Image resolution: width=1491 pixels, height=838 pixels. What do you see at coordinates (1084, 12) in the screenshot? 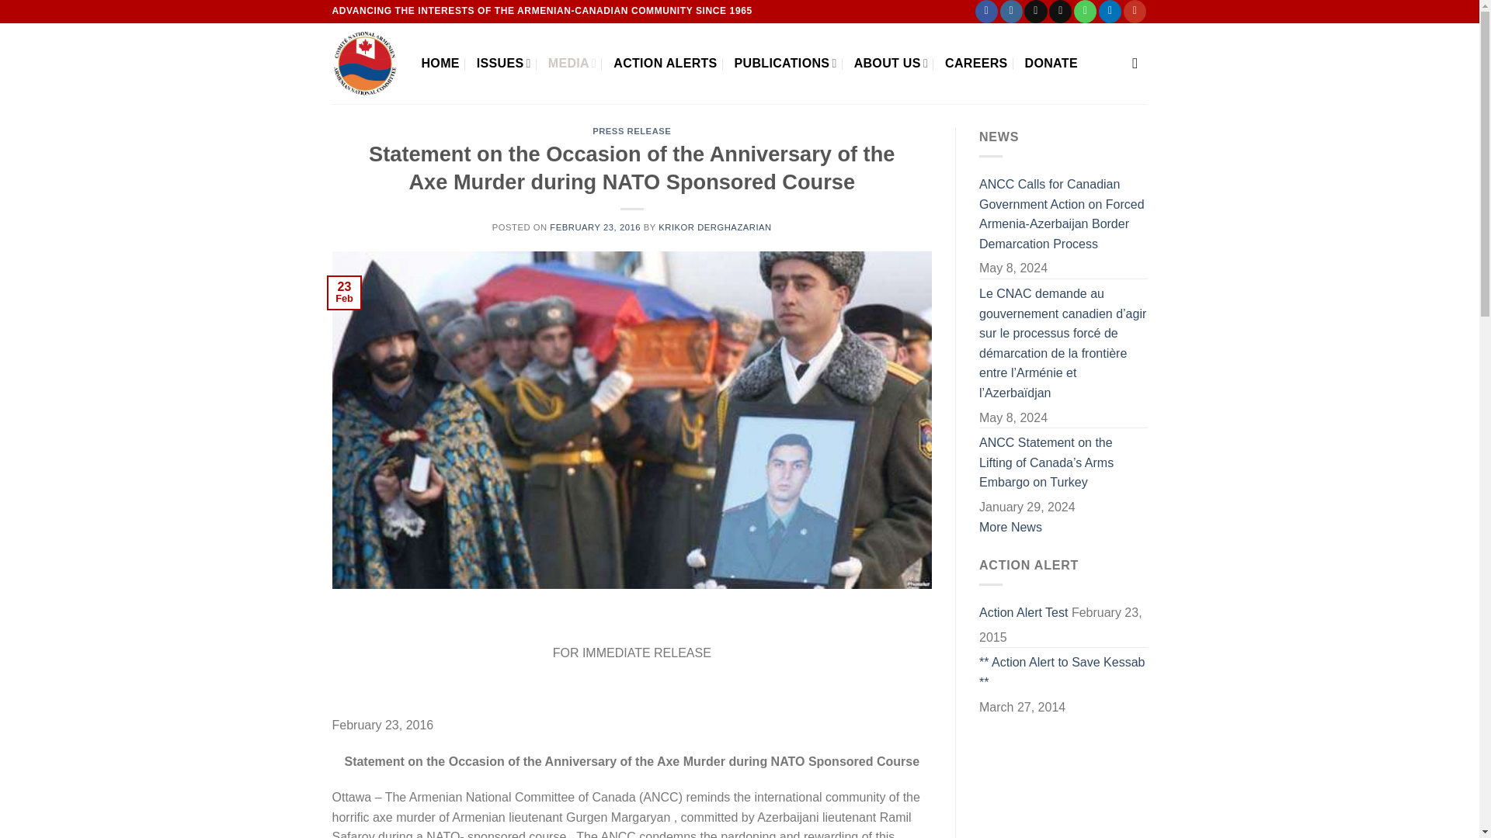
I see `Call us` at bounding box center [1084, 12].